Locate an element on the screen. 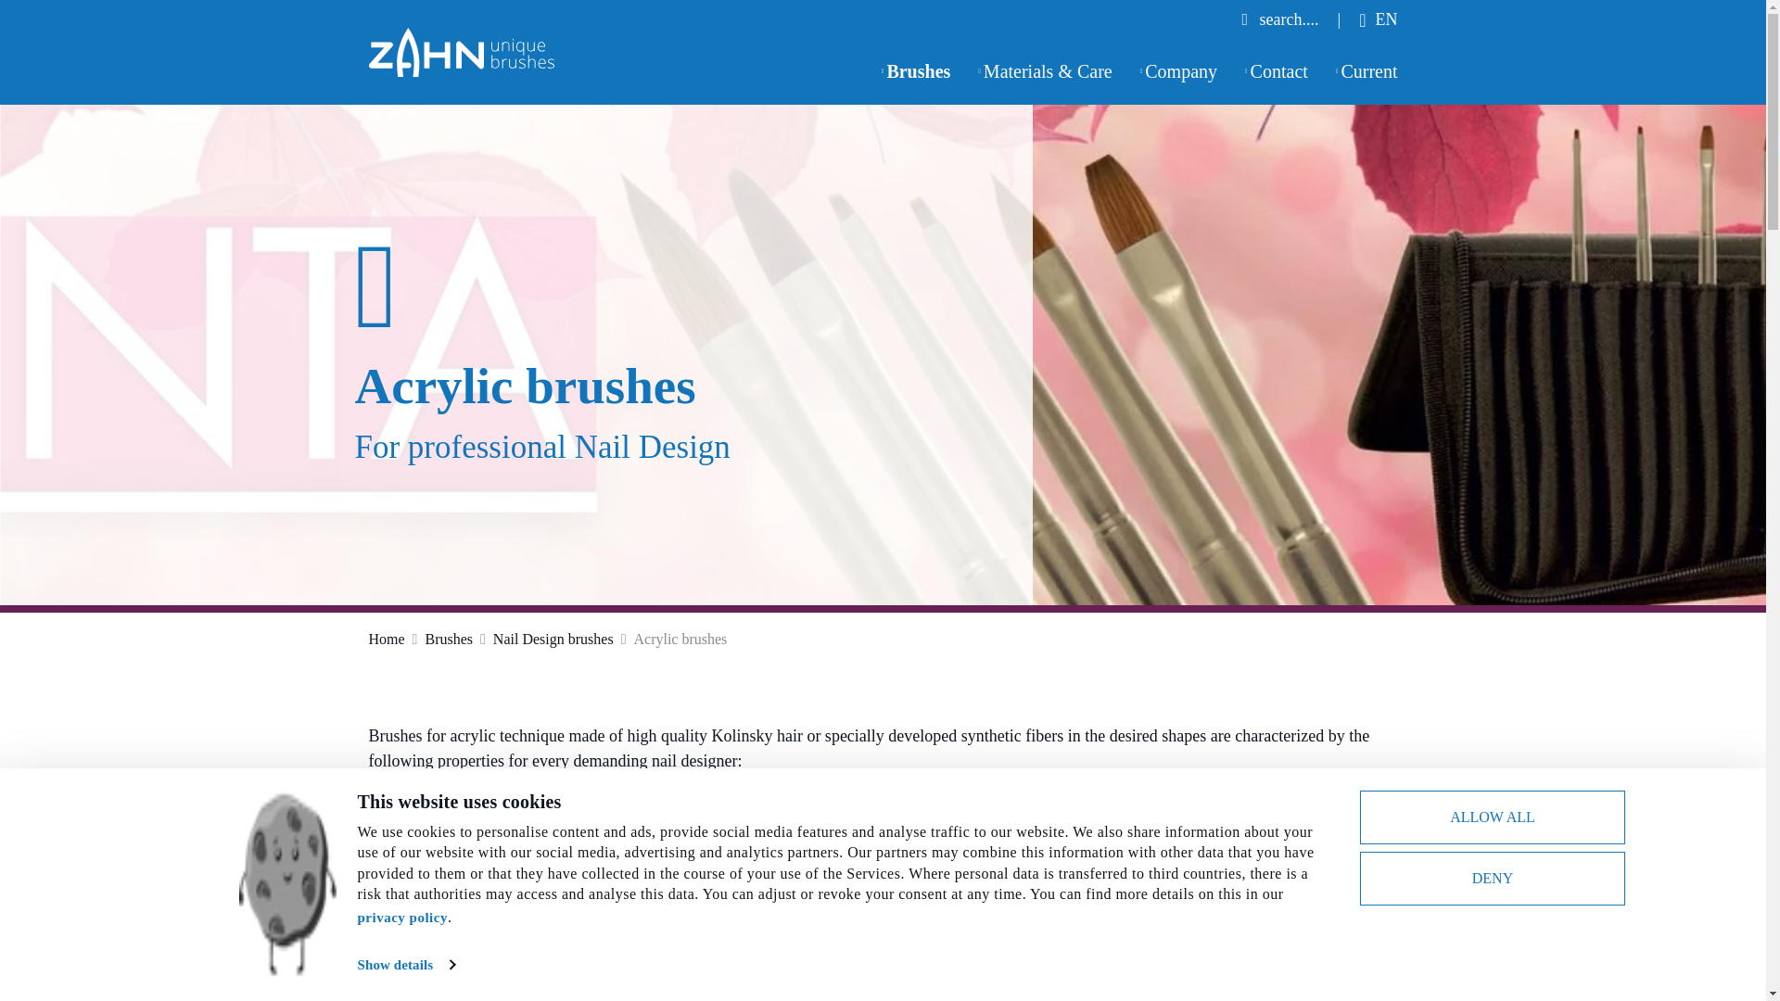 Image resolution: width=1780 pixels, height=1001 pixels. Show details is located at coordinates (405, 965).